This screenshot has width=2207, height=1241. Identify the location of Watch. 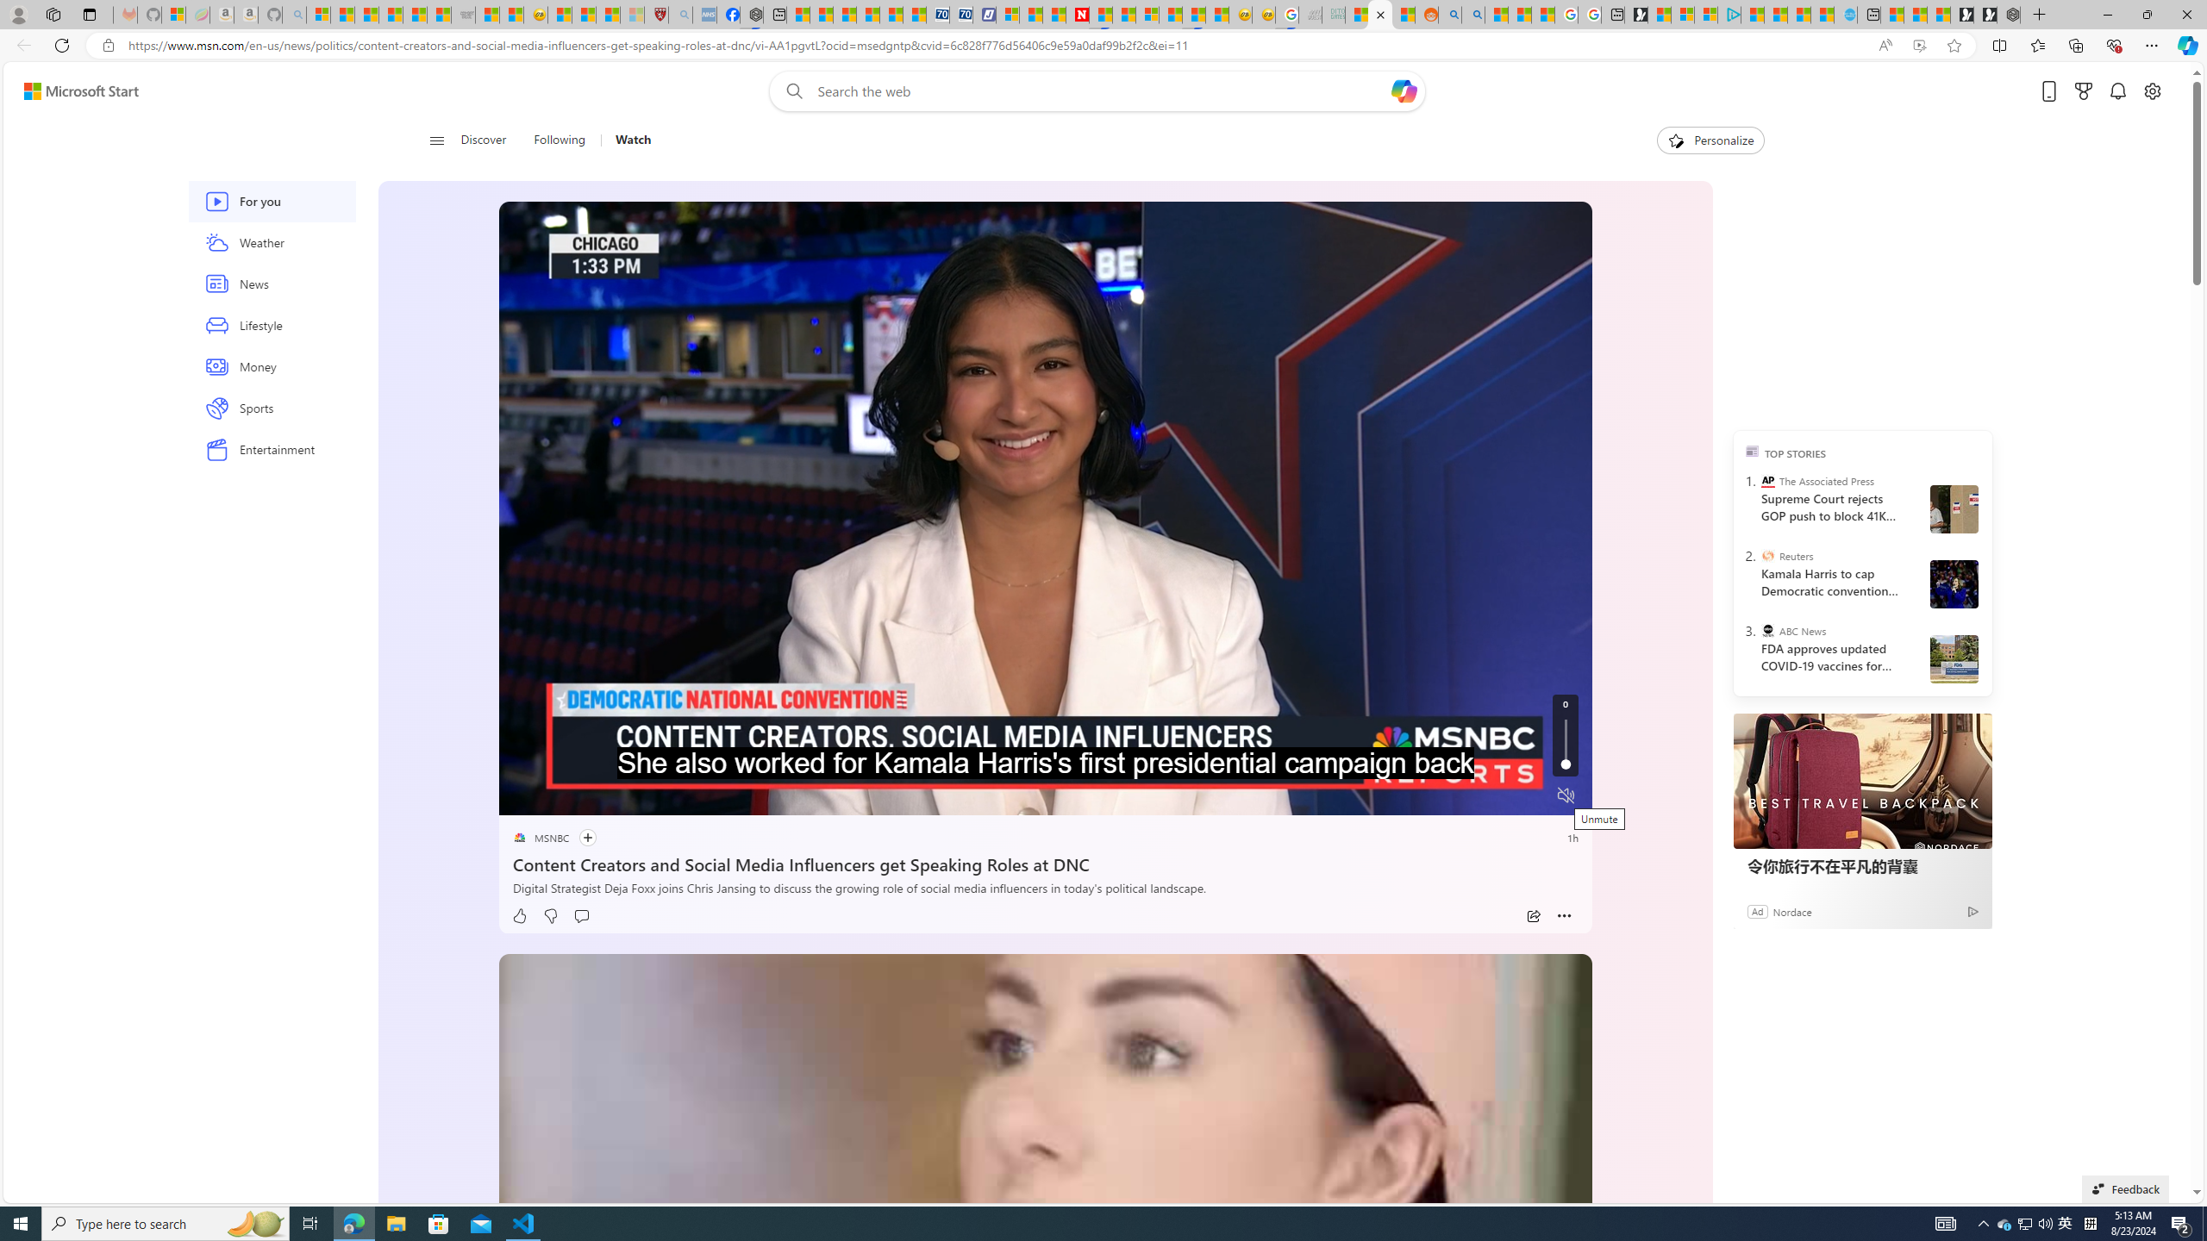
(626, 140).